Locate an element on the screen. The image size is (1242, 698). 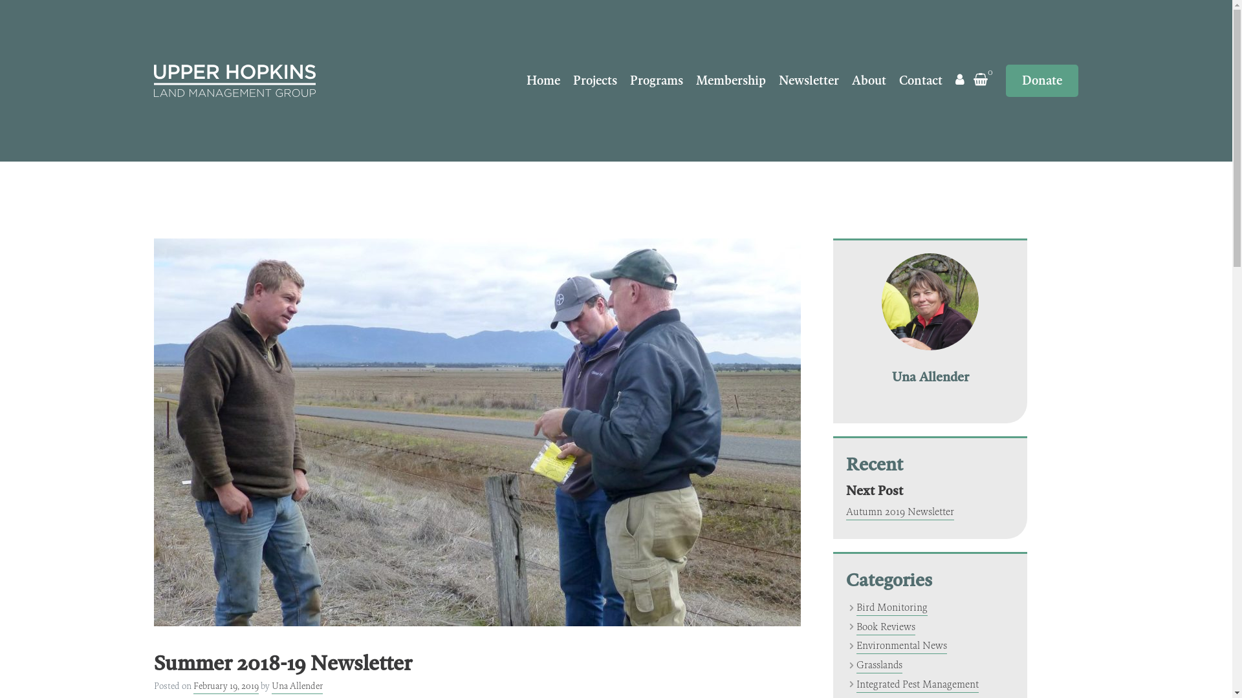
Book Reviews is located at coordinates (886, 627).